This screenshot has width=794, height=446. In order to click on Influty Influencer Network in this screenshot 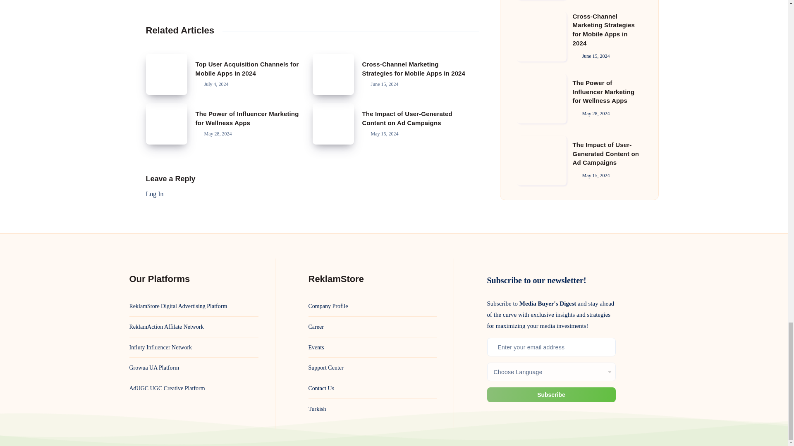, I will do `click(160, 348)`.